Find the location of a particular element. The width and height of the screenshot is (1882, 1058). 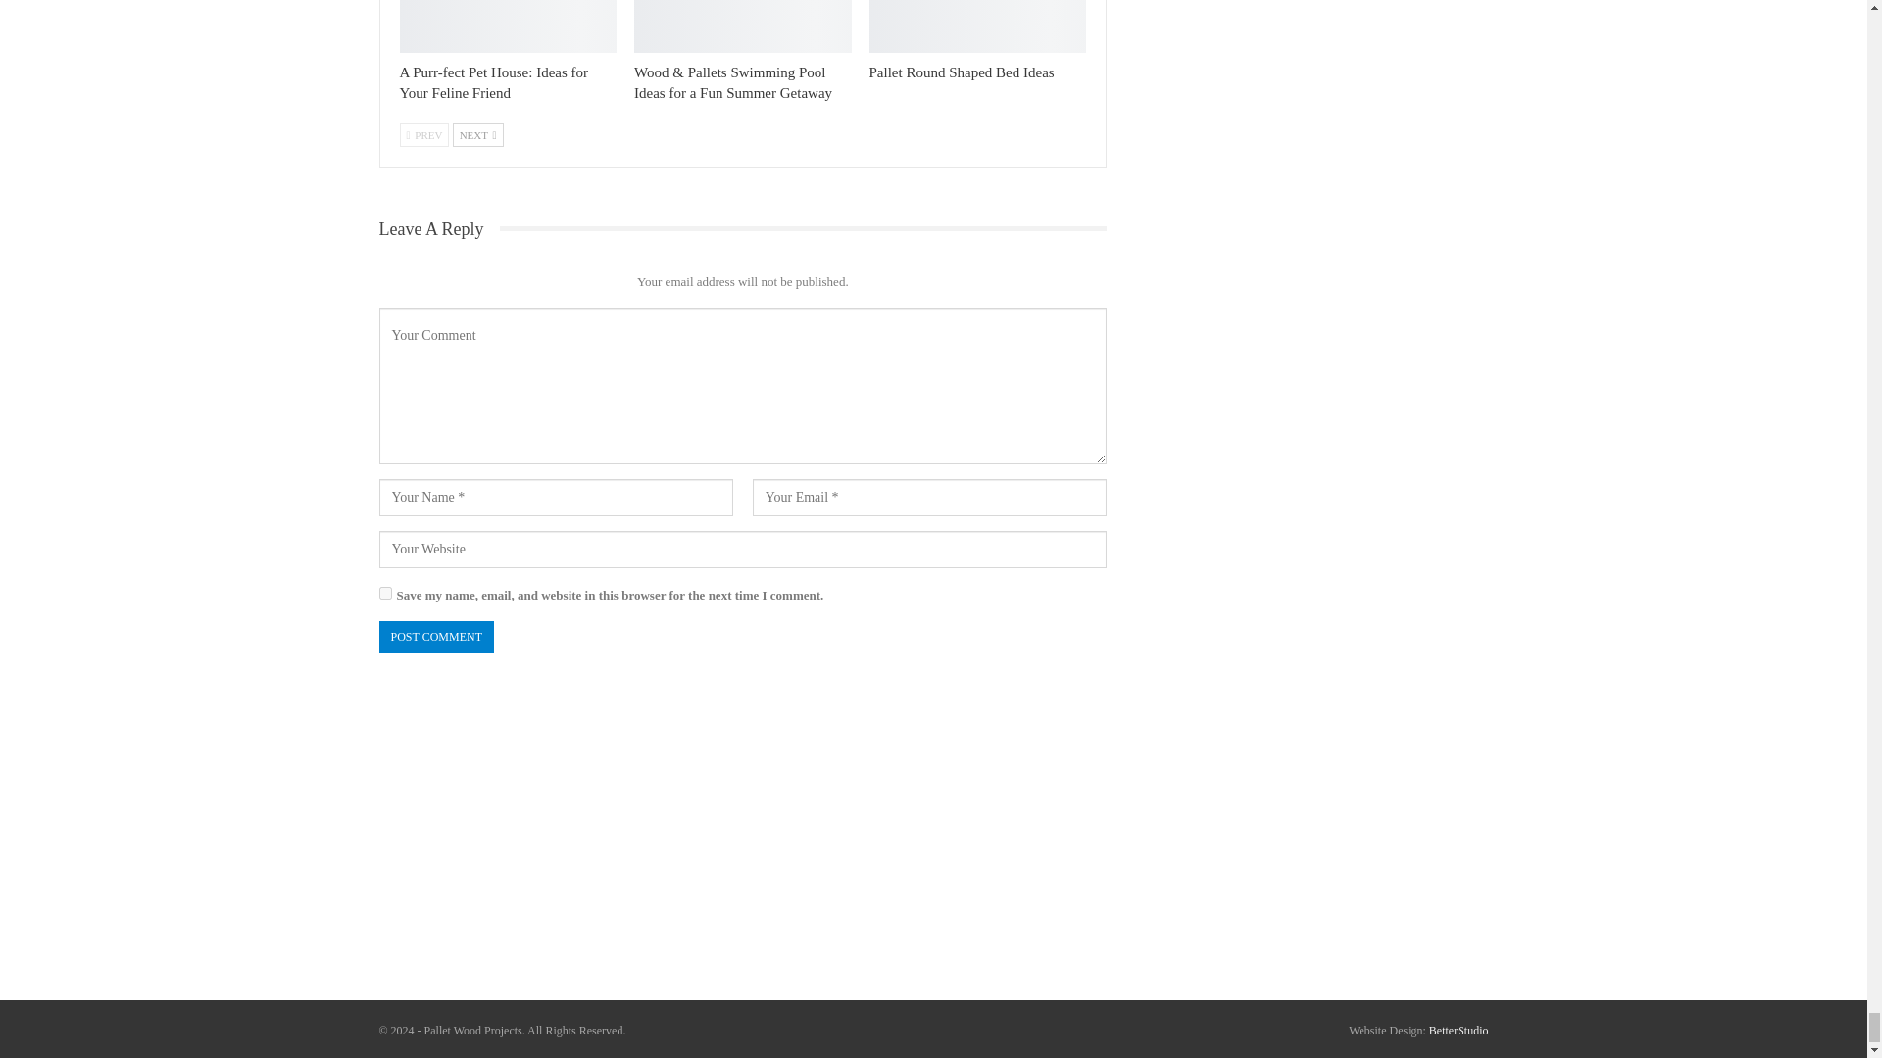

Next is located at coordinates (478, 135).